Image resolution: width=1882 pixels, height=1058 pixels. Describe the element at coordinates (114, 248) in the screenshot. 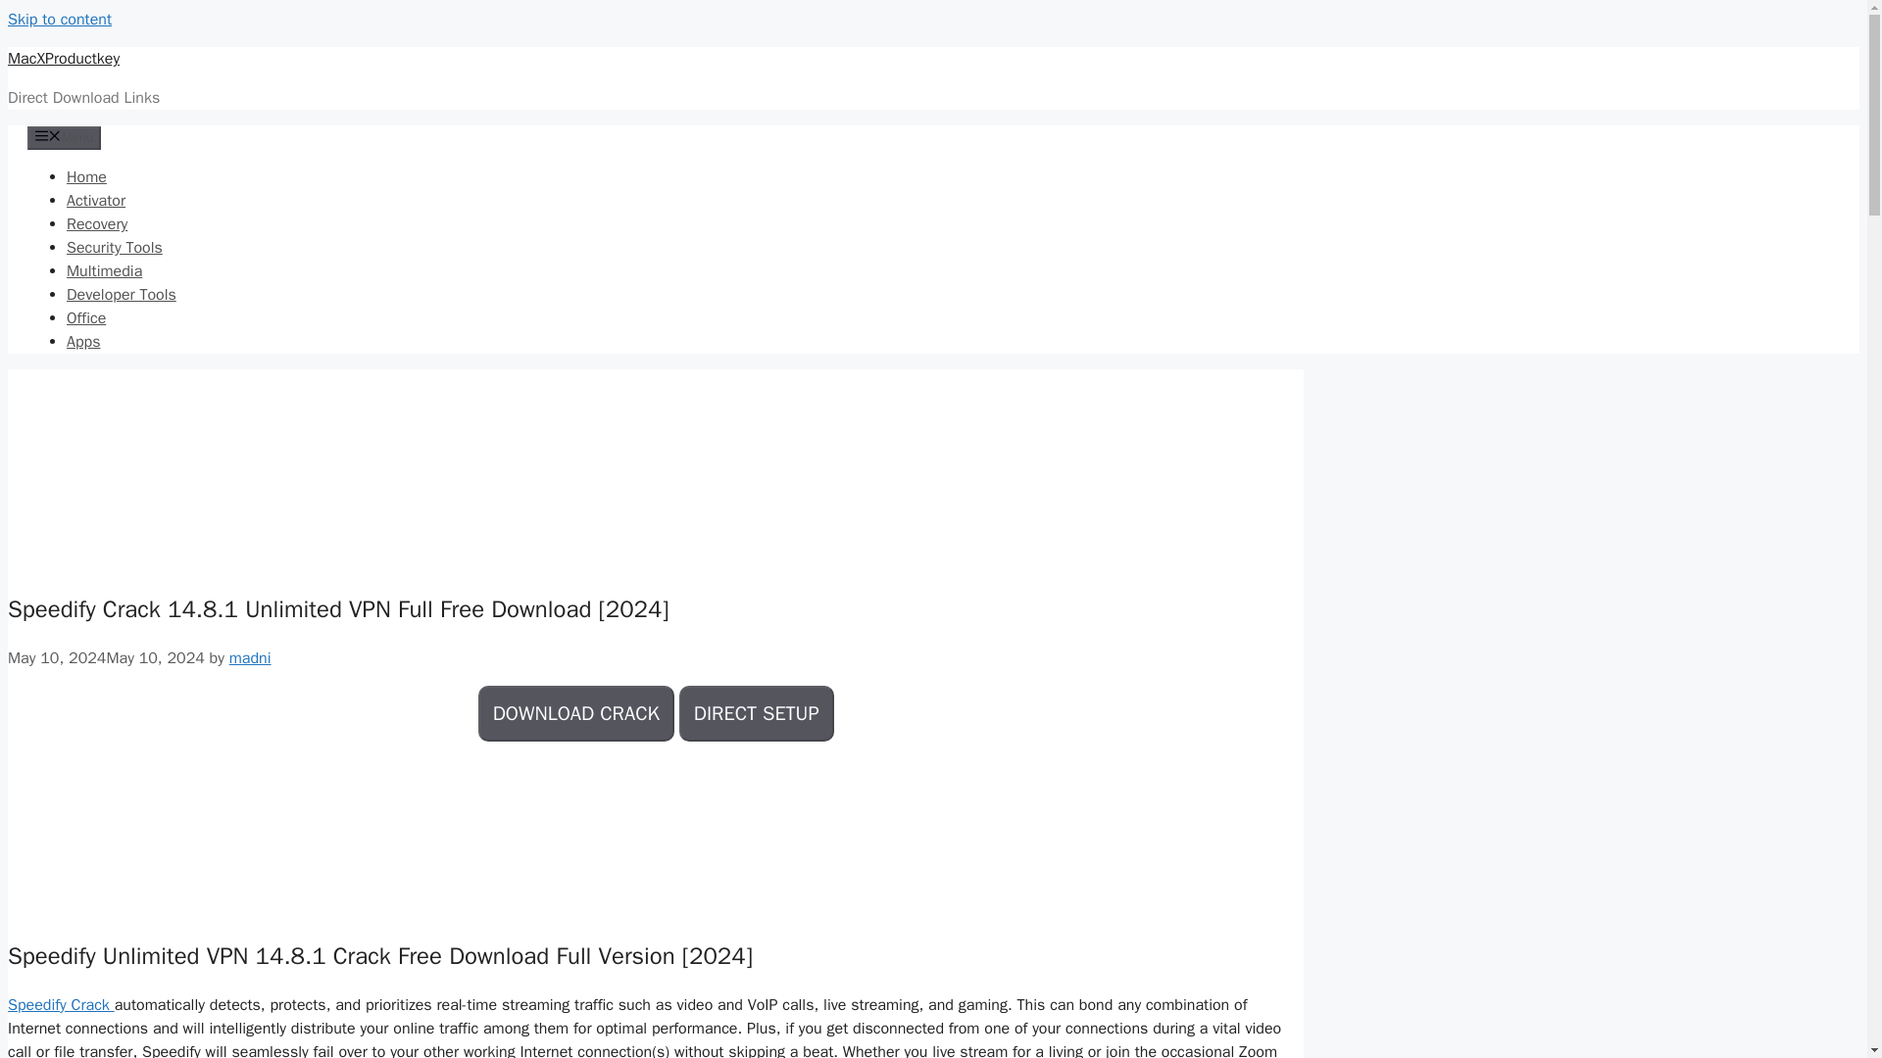

I see `Security Tools` at that location.